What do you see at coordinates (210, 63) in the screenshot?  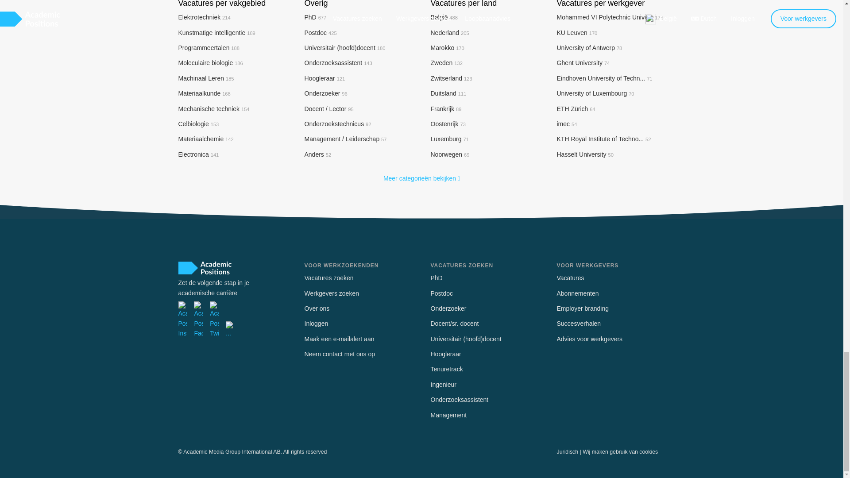 I see `Moleculaire biologie` at bounding box center [210, 63].